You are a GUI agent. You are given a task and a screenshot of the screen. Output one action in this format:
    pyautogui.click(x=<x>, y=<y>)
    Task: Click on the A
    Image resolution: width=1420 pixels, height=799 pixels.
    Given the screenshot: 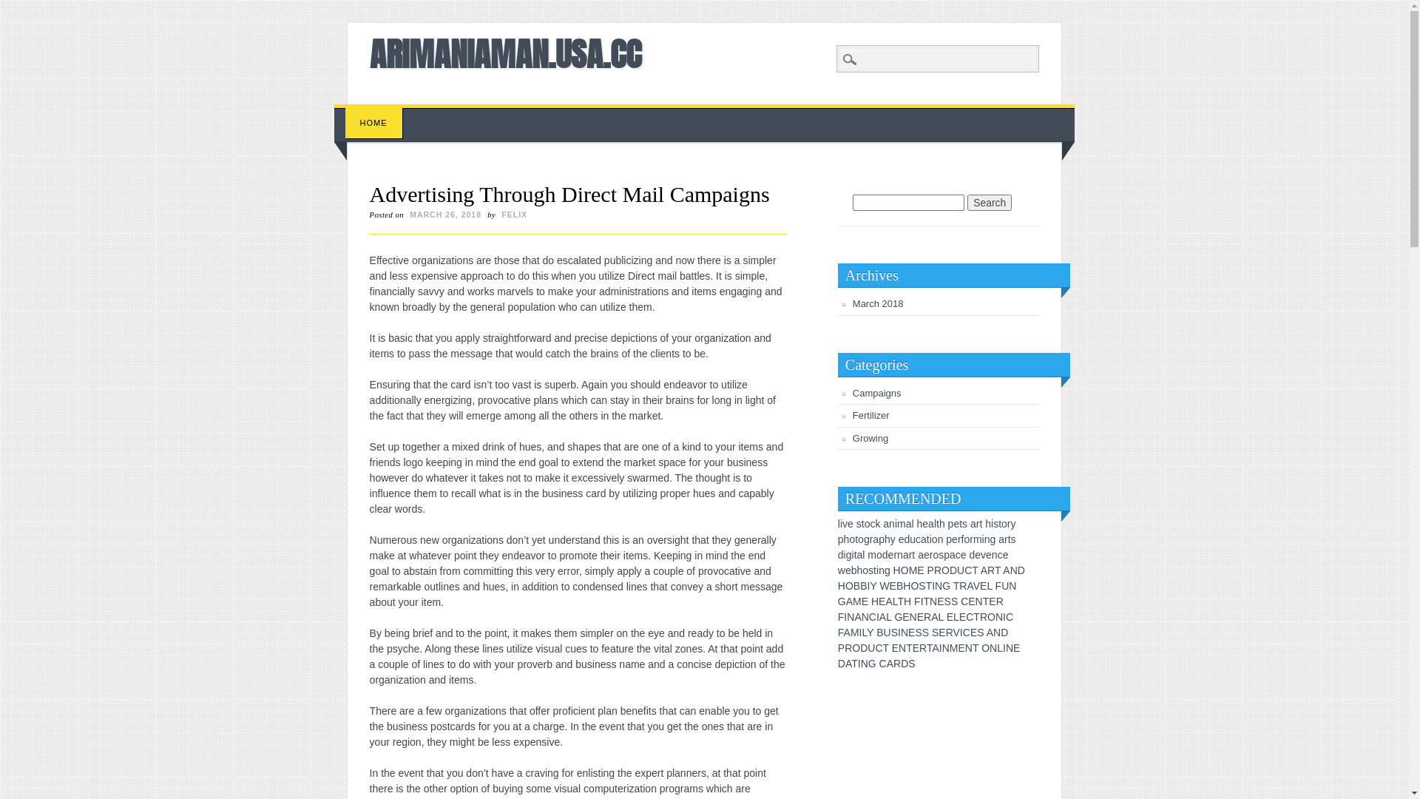 What is the action you would take?
    pyautogui.click(x=889, y=601)
    